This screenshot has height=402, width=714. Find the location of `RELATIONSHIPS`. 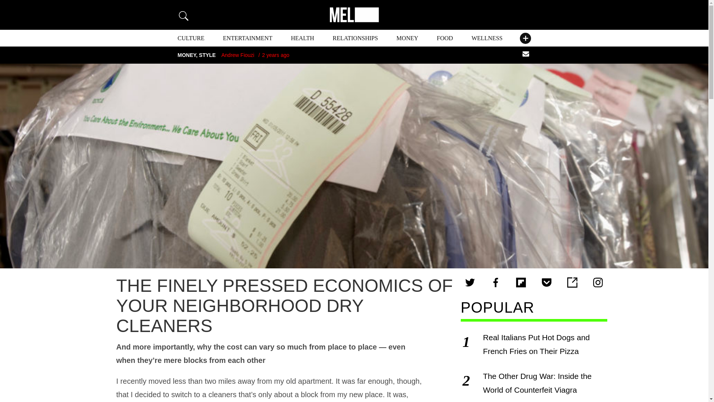

RELATIONSHIPS is located at coordinates (356, 38).